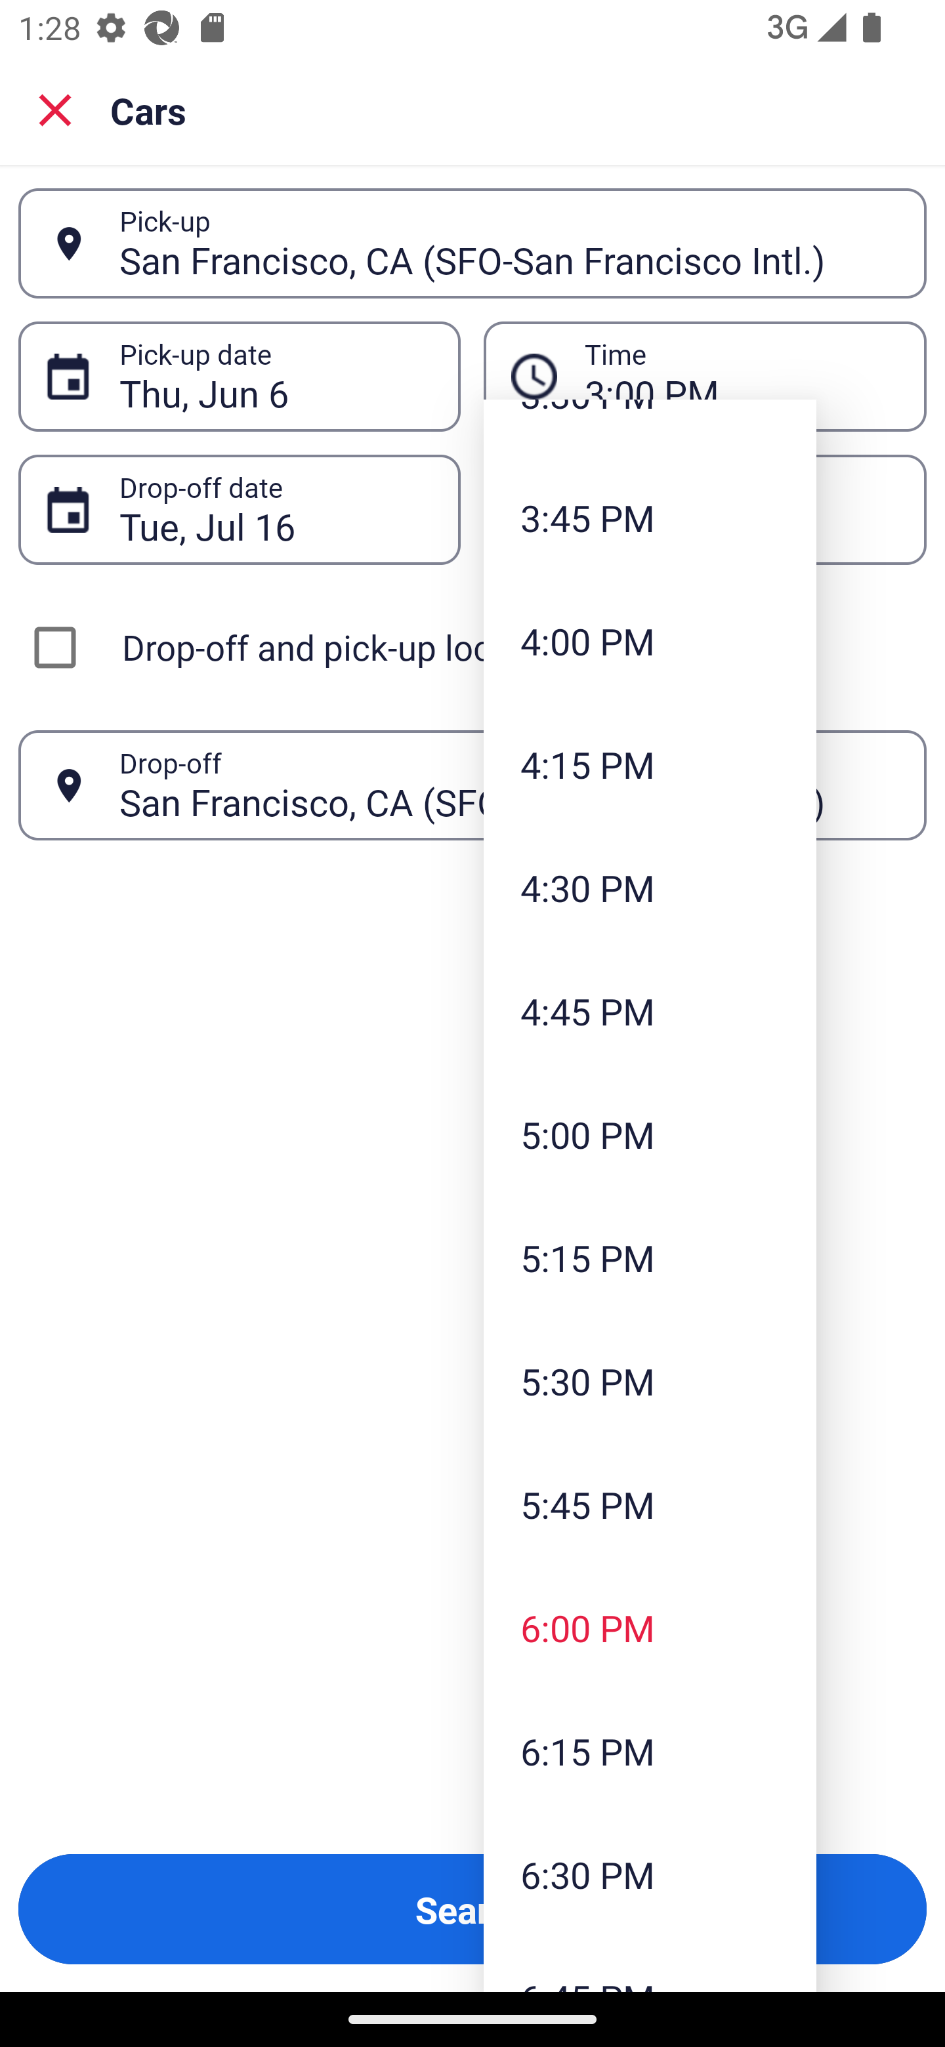 The width and height of the screenshot is (945, 2047). Describe the element at coordinates (650, 1875) in the screenshot. I see `6:30 PM` at that location.